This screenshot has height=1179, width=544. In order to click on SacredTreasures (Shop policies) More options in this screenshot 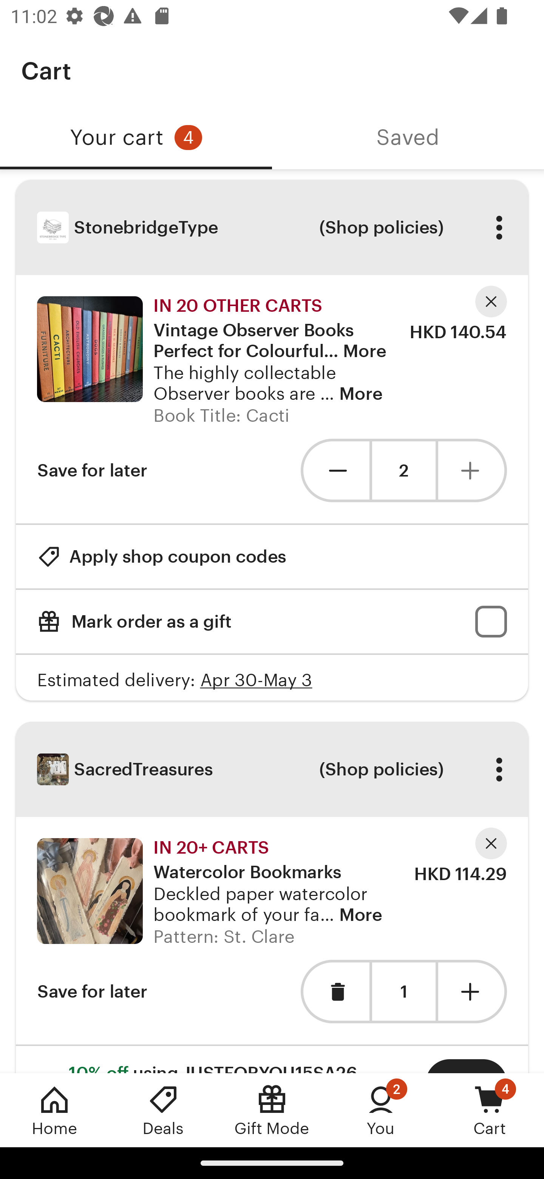, I will do `click(272, 769)`.